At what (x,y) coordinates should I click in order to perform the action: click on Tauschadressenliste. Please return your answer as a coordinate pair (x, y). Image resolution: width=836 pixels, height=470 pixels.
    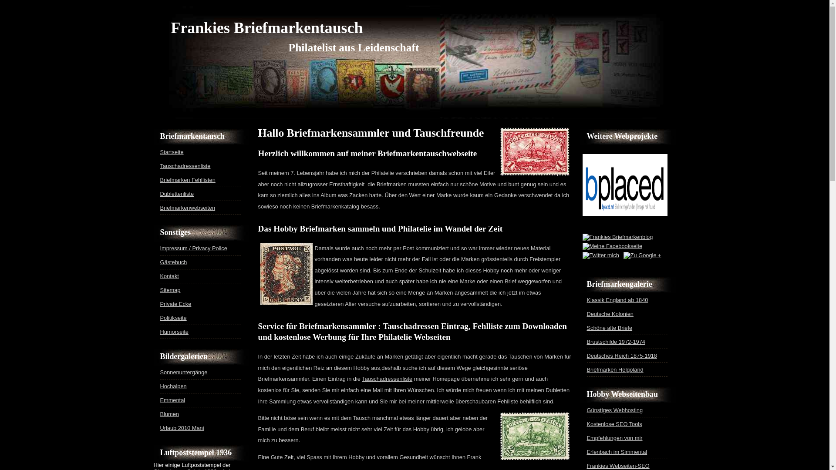
    Looking at the image, I should click on (387, 379).